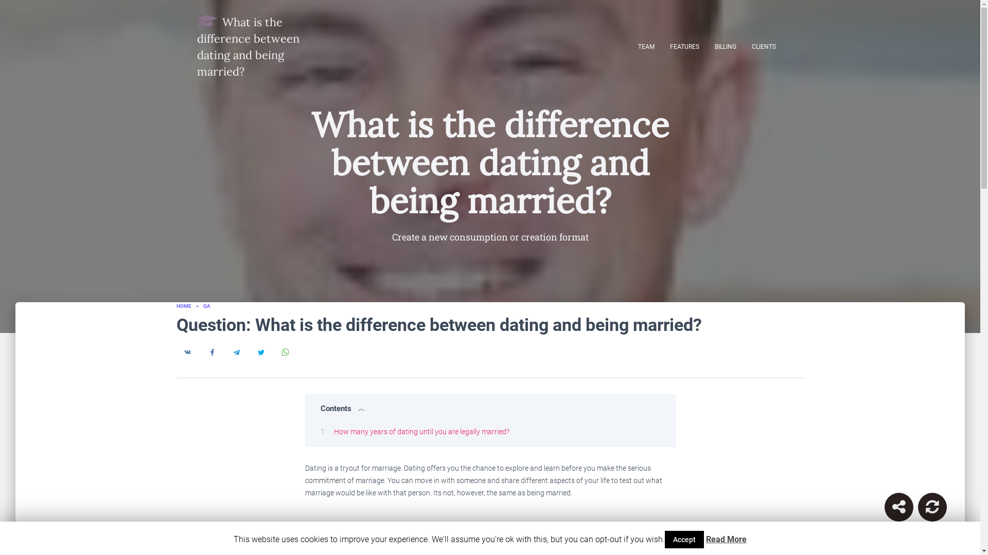 Image resolution: width=988 pixels, height=555 pixels. What do you see at coordinates (764, 46) in the screenshot?
I see `Clients` at bounding box center [764, 46].